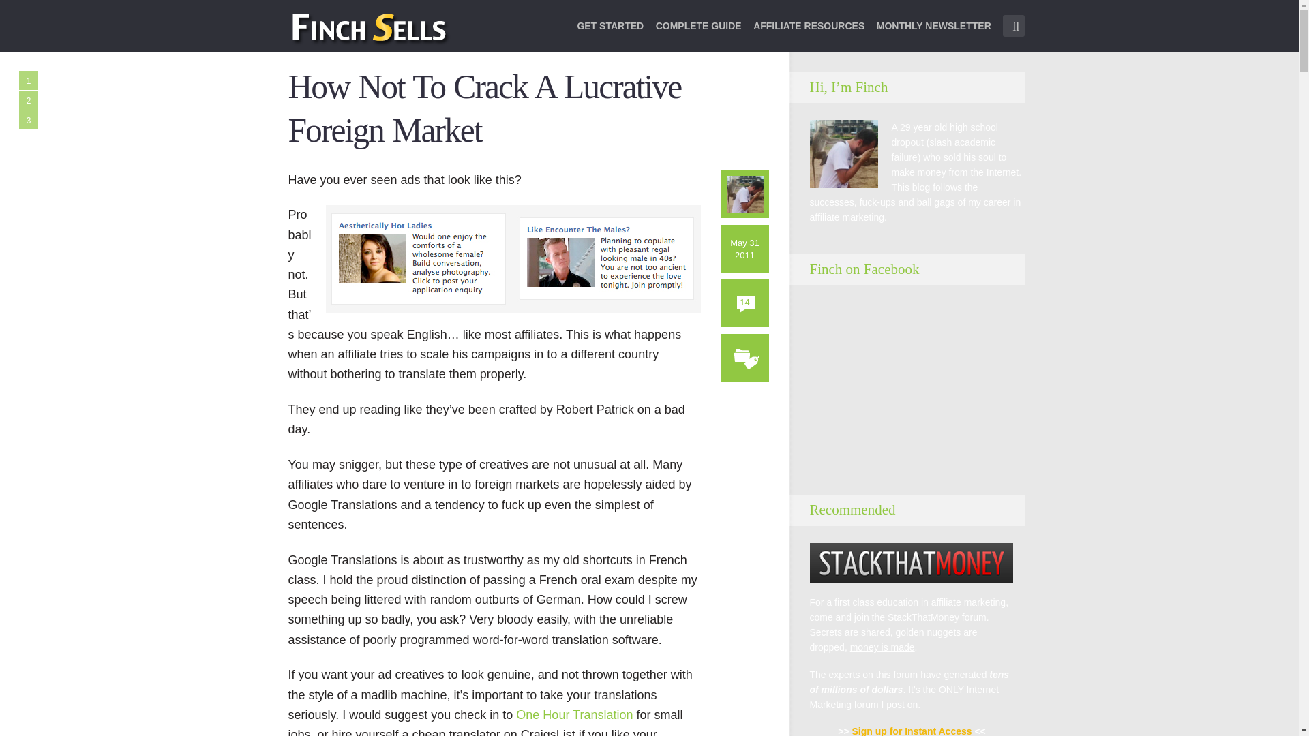 The image size is (1309, 736). What do you see at coordinates (29, 99) in the screenshot?
I see `2` at bounding box center [29, 99].